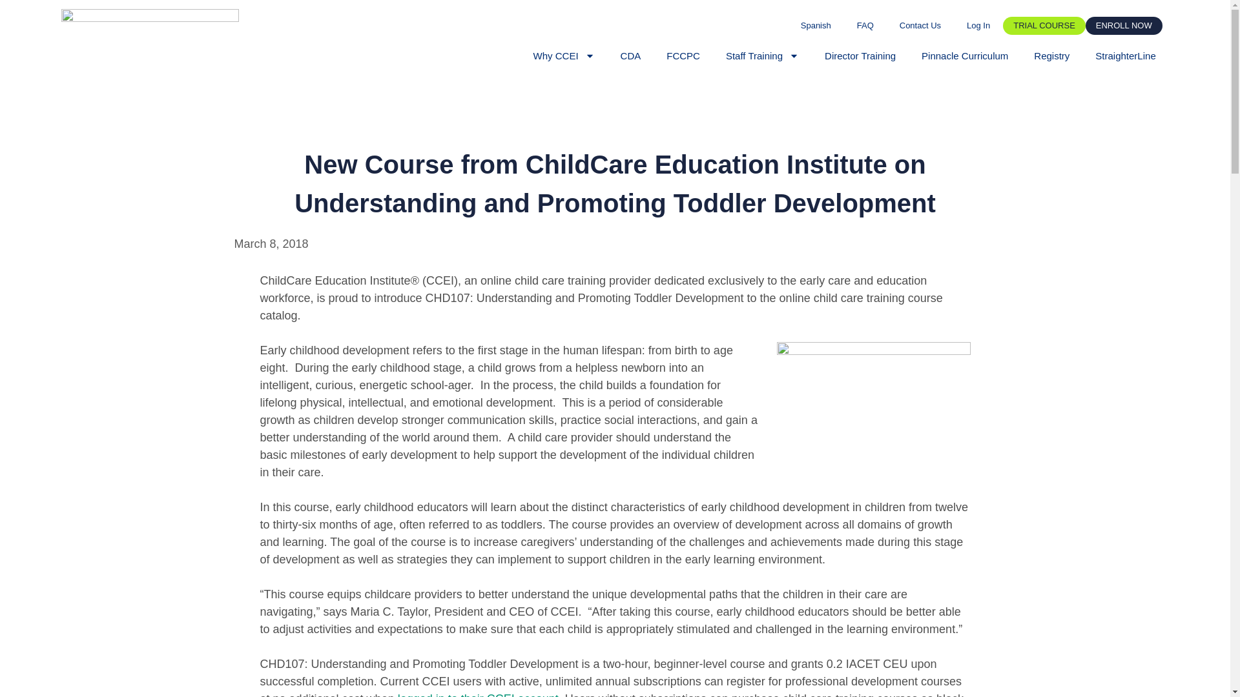 The image size is (1240, 697). I want to click on logged in to their CCEI account, so click(478, 694).